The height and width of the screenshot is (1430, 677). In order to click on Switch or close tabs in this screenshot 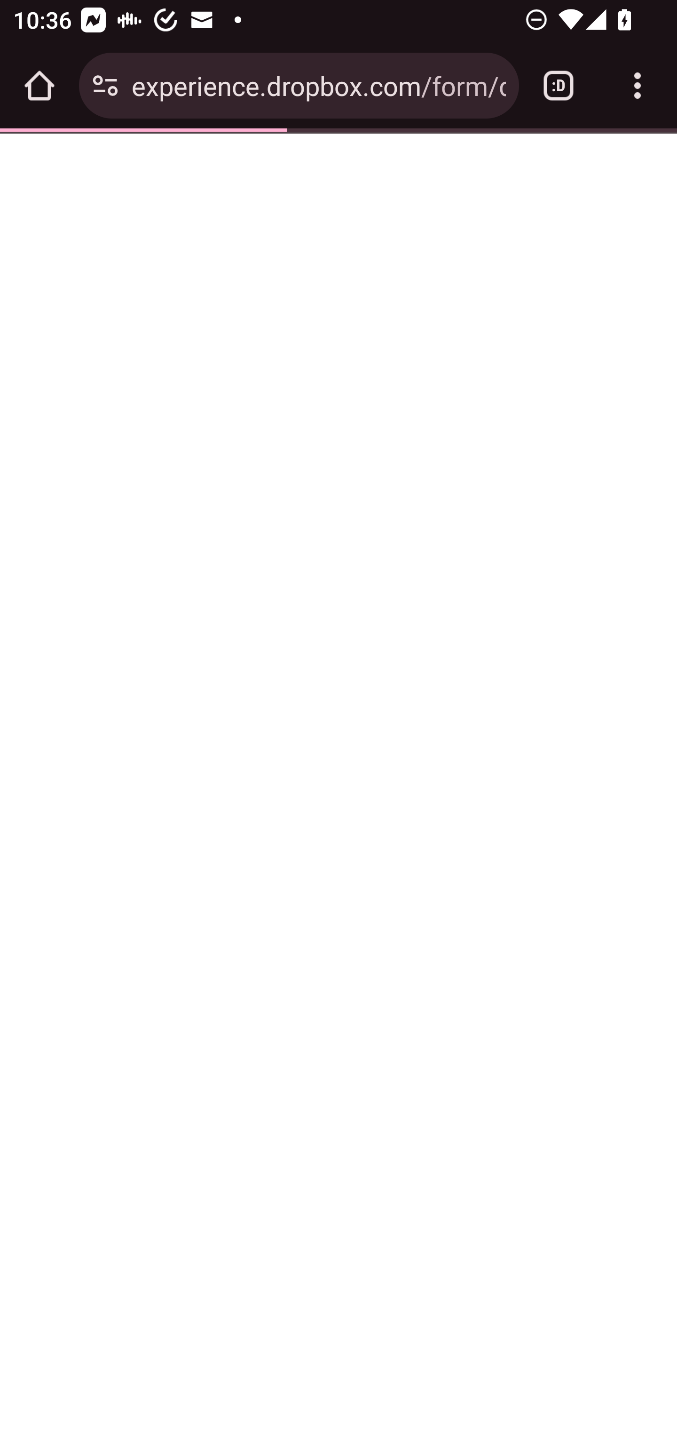, I will do `click(559, 86)`.